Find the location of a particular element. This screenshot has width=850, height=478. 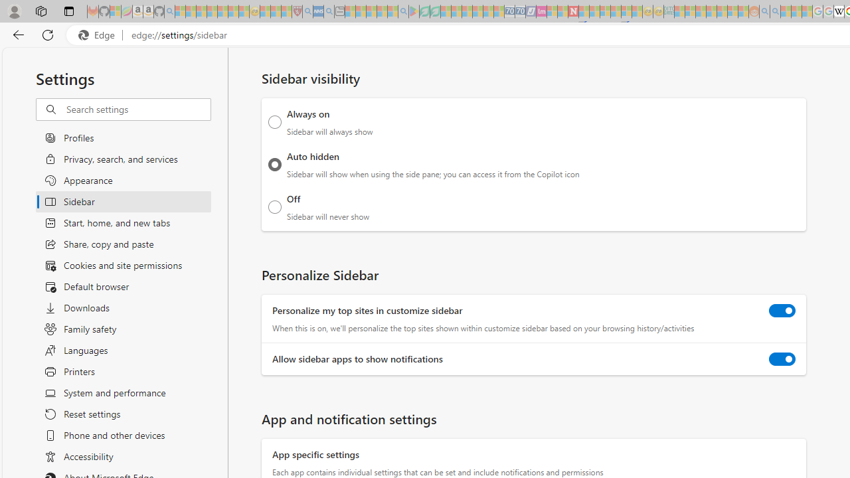

DITOGAMES AG Imprint - Sleeping is located at coordinates (669, 12).